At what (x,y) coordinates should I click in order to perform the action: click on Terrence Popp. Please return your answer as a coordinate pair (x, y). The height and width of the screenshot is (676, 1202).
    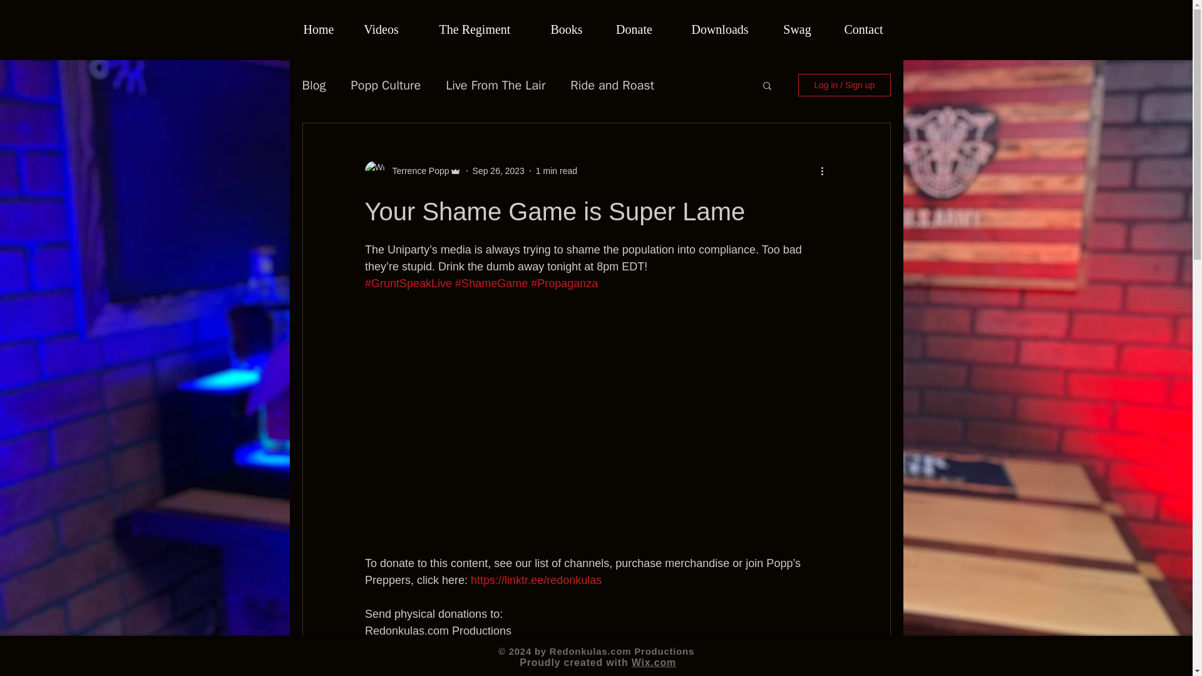
    Looking at the image, I should click on (416, 170).